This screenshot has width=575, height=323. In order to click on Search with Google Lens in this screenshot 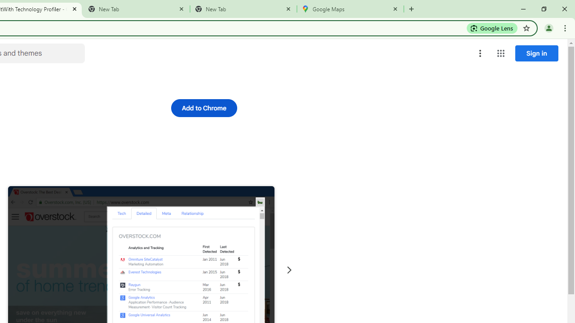, I will do `click(492, 28)`.